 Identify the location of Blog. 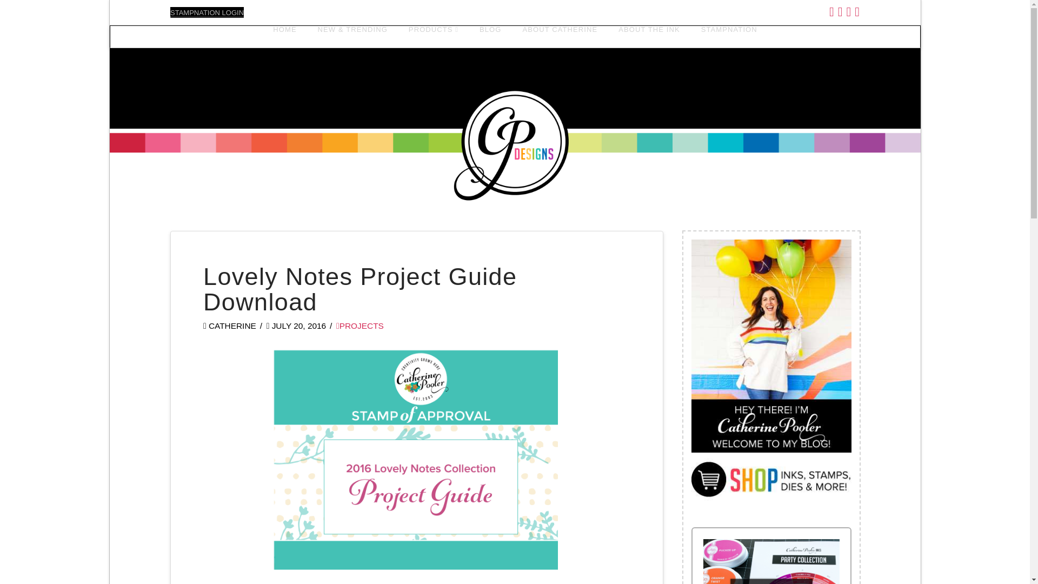
(490, 36).